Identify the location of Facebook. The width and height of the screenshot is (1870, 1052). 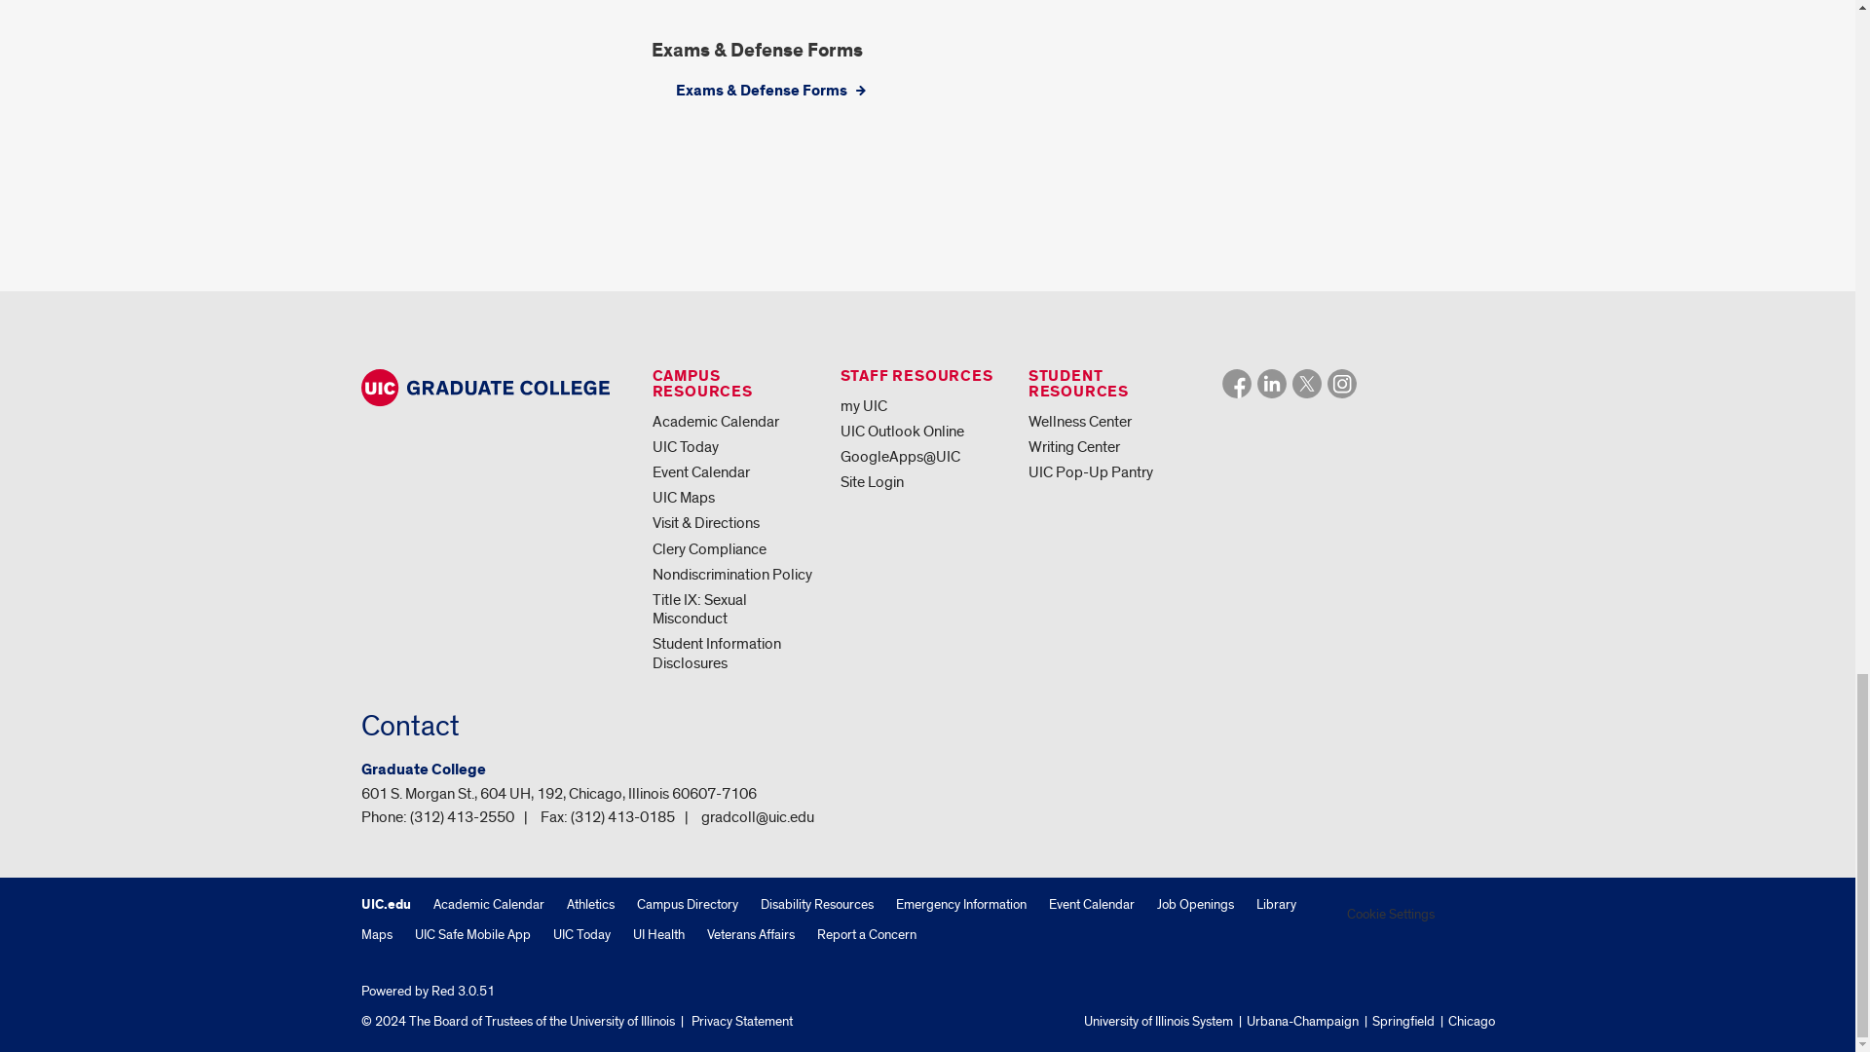
(1237, 384).